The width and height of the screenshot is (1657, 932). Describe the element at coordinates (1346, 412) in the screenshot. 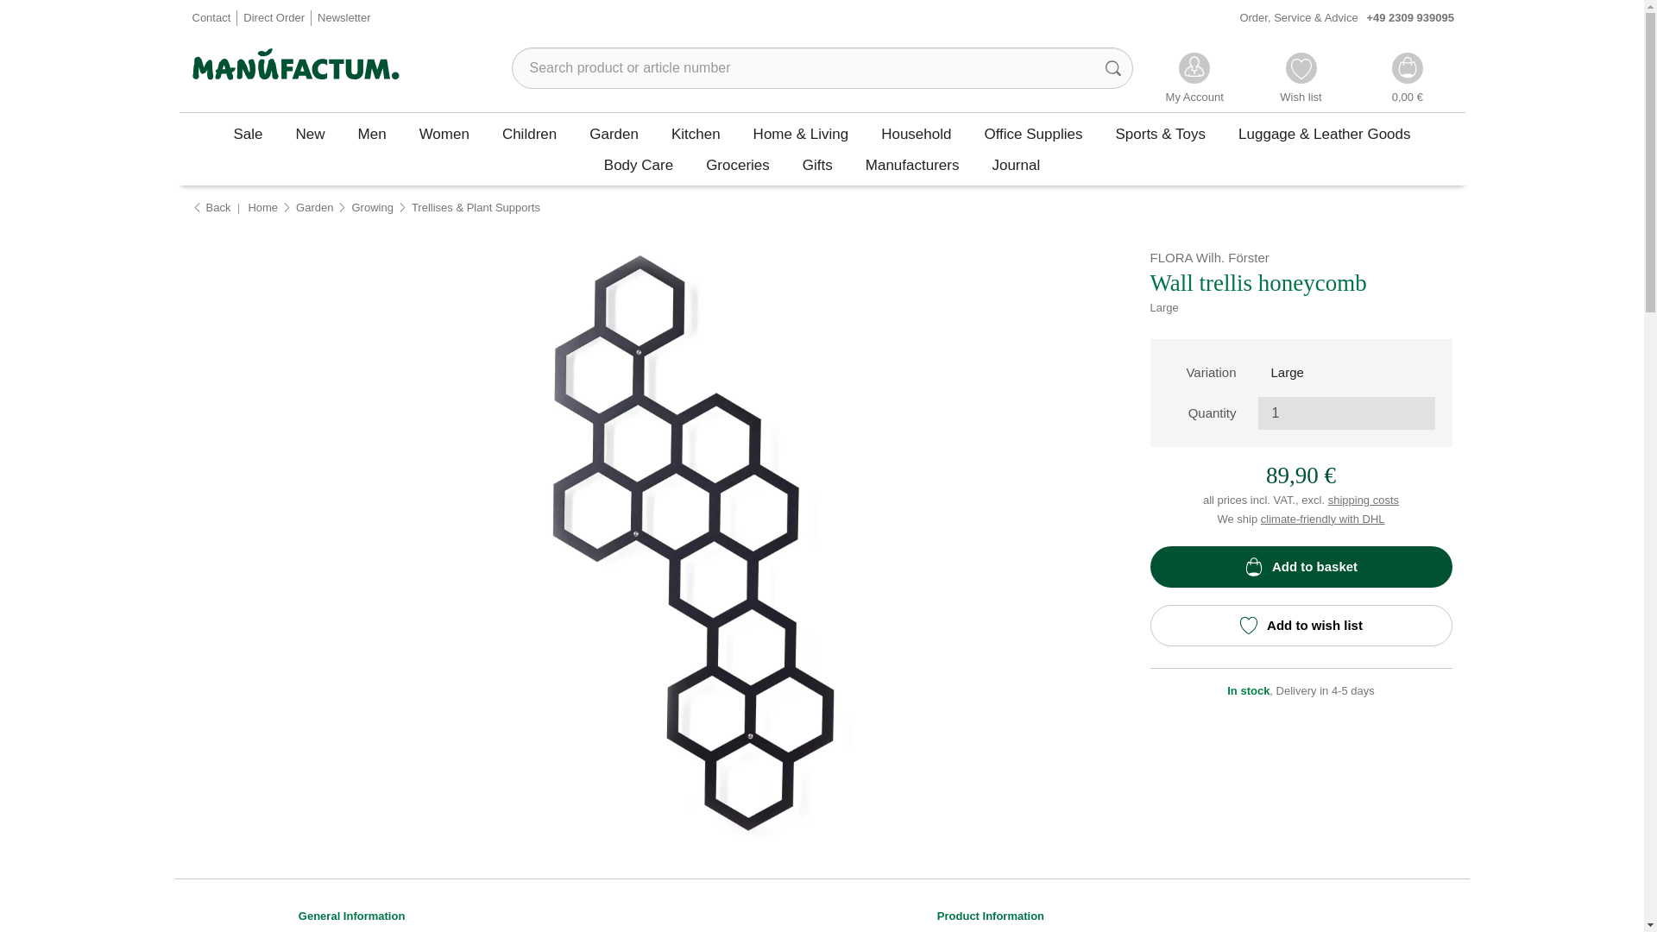

I see `1` at that location.